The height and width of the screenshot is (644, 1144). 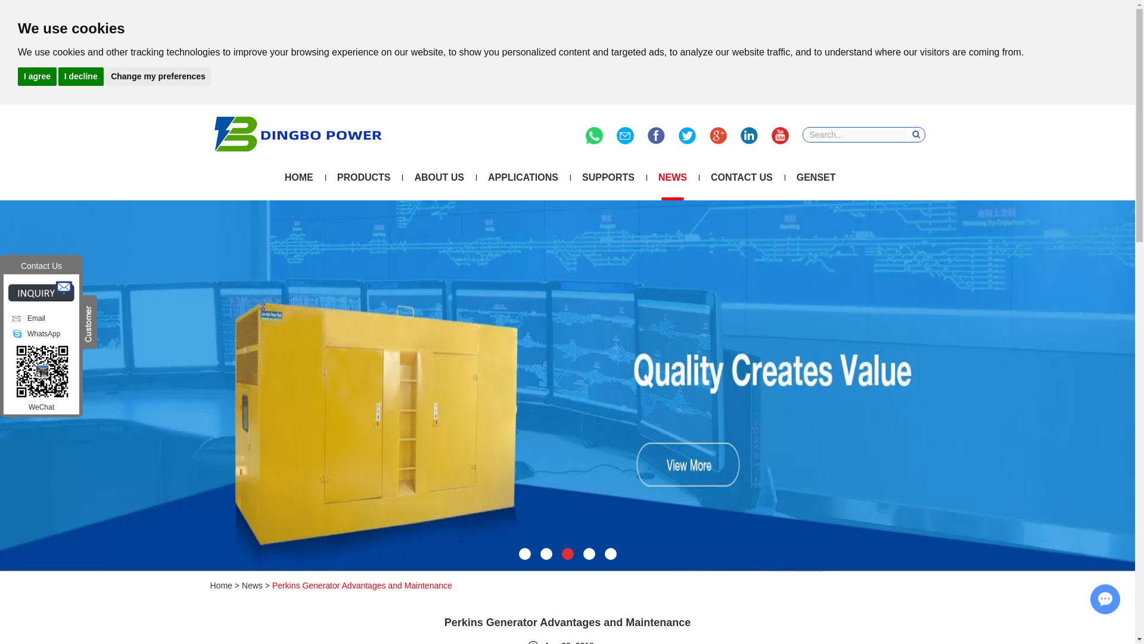 What do you see at coordinates (364, 178) in the screenshot?
I see `PRODUCTS` at bounding box center [364, 178].